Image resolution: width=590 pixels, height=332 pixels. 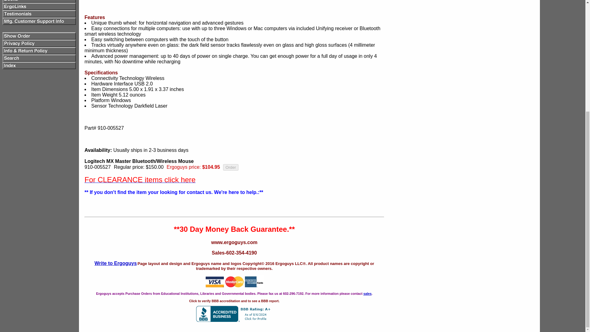 I want to click on Order, so click(x=230, y=167).